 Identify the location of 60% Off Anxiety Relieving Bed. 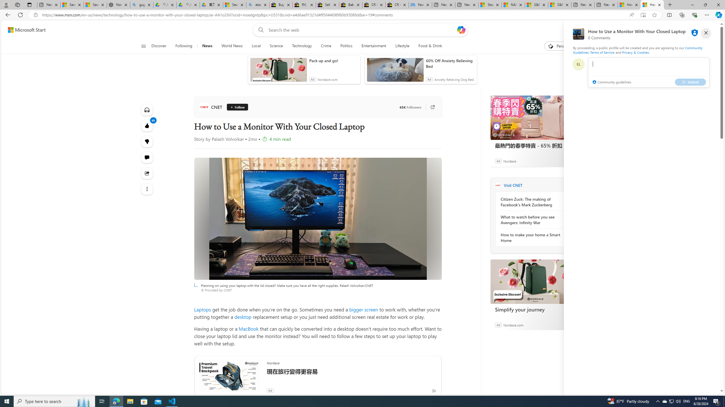
(450, 63).